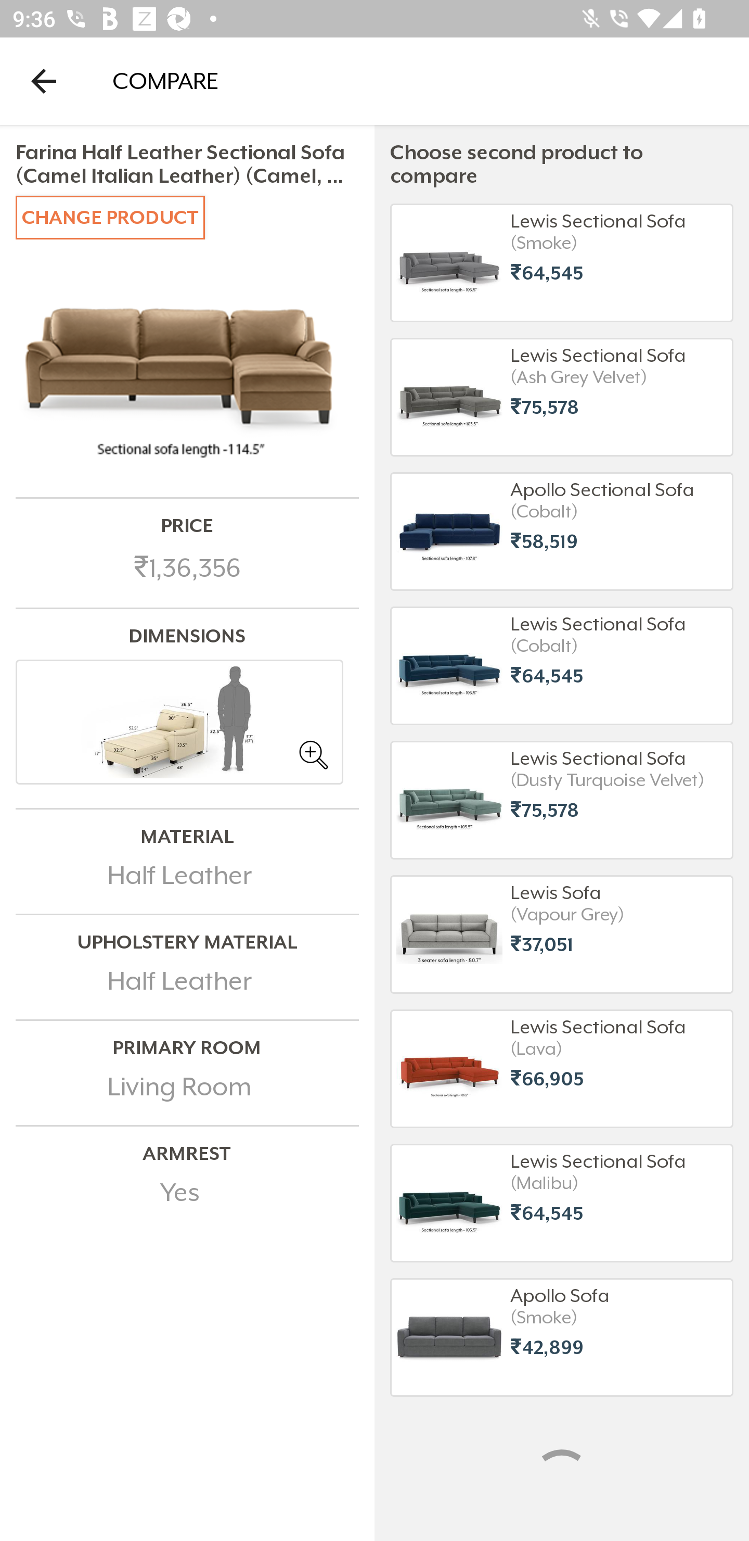 The height and width of the screenshot is (1541, 749). Describe the element at coordinates (562, 262) in the screenshot. I see `Lewis Sectional Sofa (Smoke) ₹64,545` at that location.